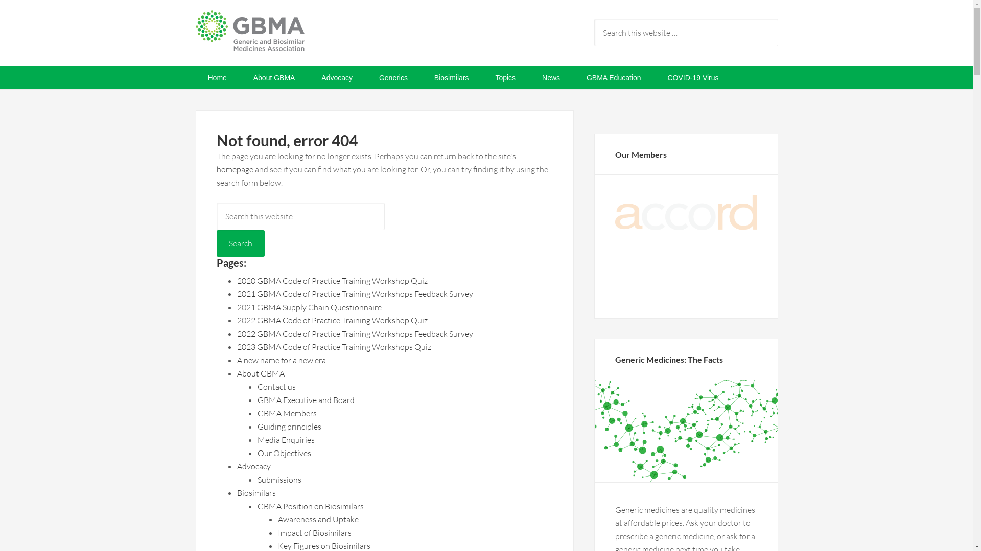 This screenshot has width=981, height=551. What do you see at coordinates (286, 440) in the screenshot?
I see `Media Enquiries` at bounding box center [286, 440].